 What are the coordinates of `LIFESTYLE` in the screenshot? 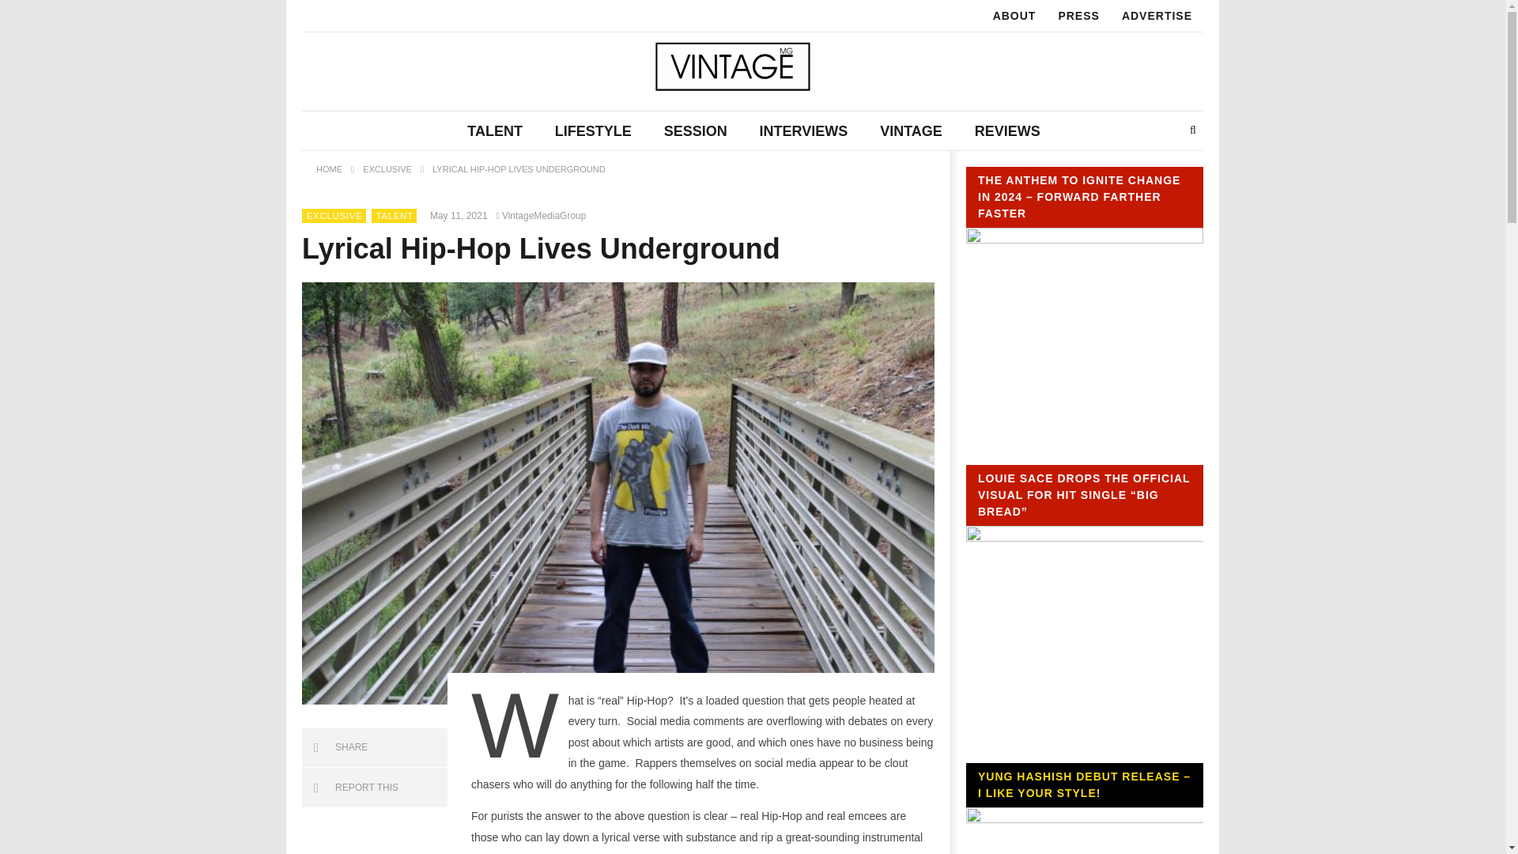 It's located at (593, 131).